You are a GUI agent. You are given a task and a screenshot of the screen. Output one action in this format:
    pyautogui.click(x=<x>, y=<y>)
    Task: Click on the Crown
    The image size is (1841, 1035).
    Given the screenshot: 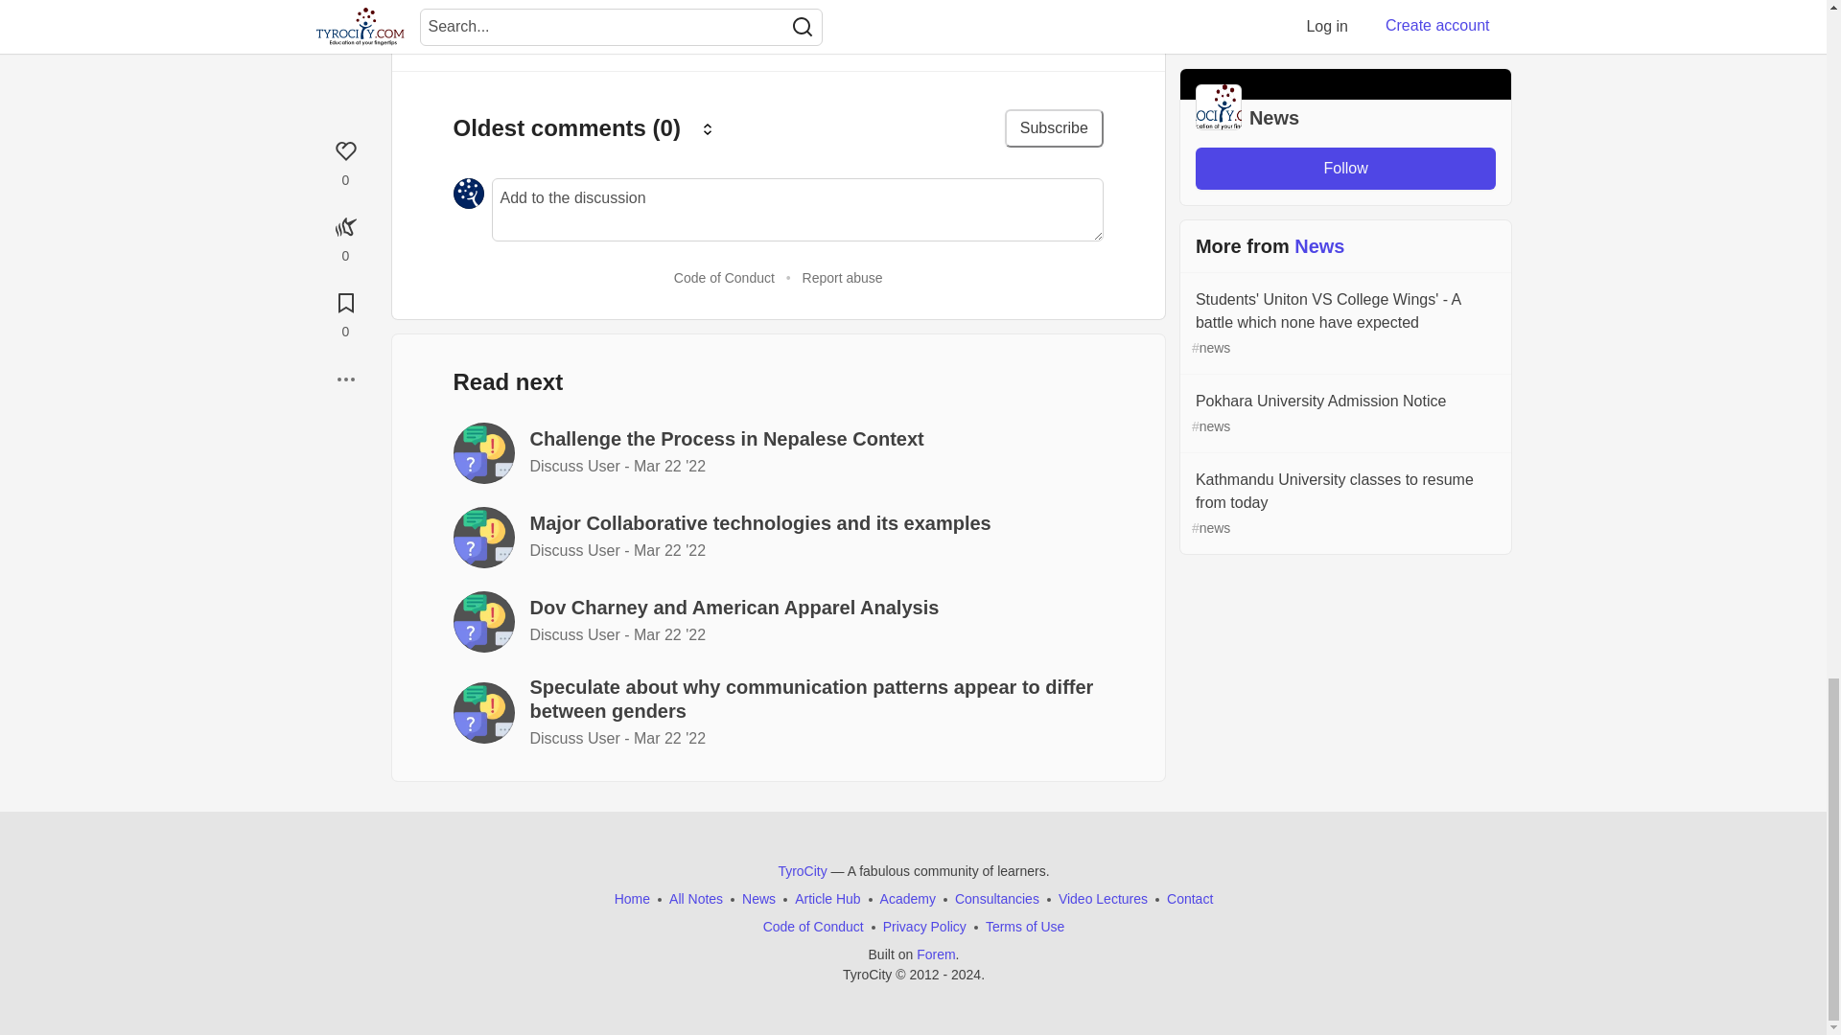 What is the action you would take?
    pyautogui.click(x=708, y=128)
    